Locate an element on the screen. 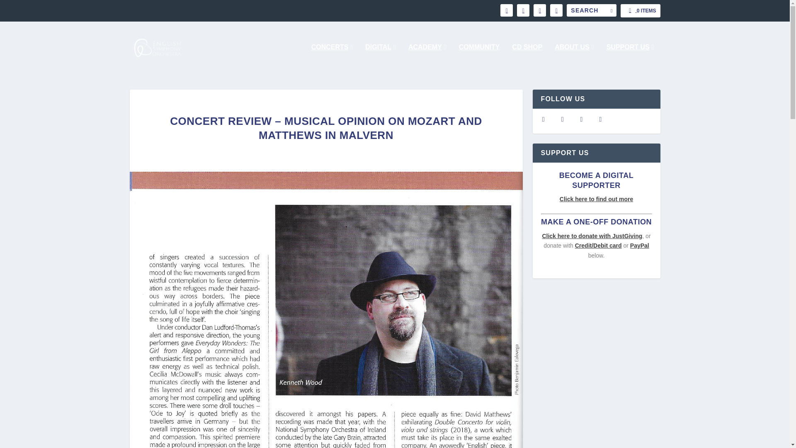  0 ITEMS is located at coordinates (640, 11).